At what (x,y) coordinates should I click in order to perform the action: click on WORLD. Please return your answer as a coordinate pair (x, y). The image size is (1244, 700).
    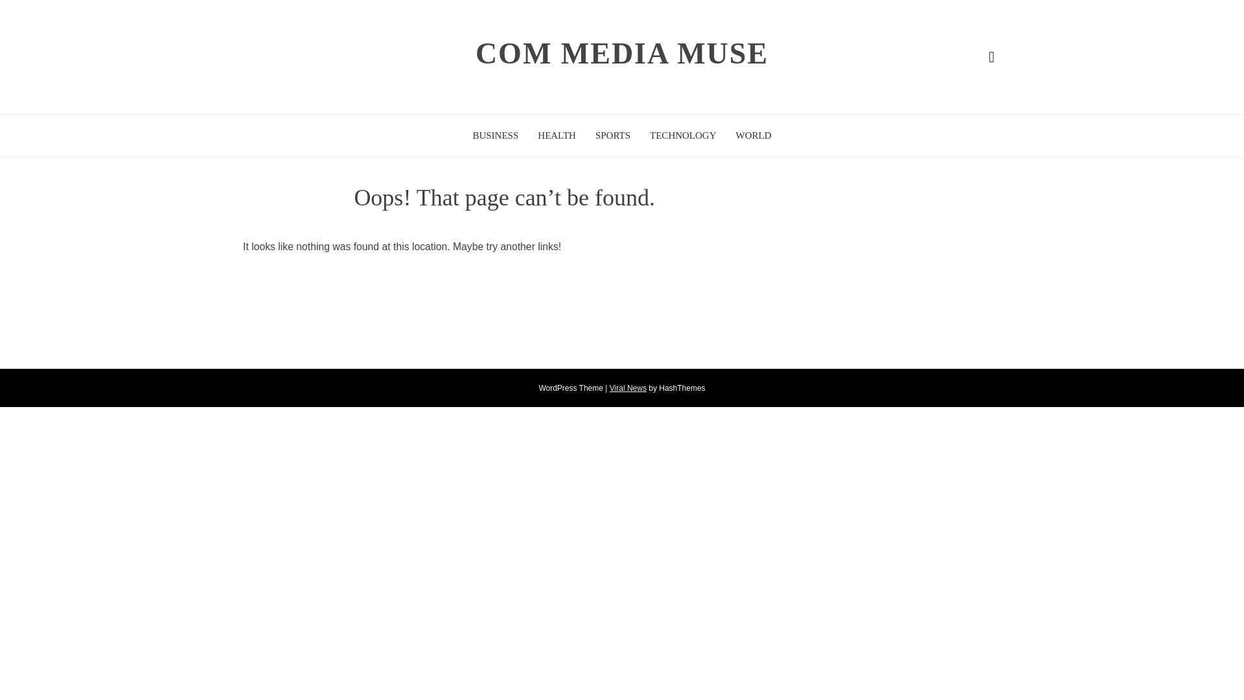
    Looking at the image, I should click on (754, 135).